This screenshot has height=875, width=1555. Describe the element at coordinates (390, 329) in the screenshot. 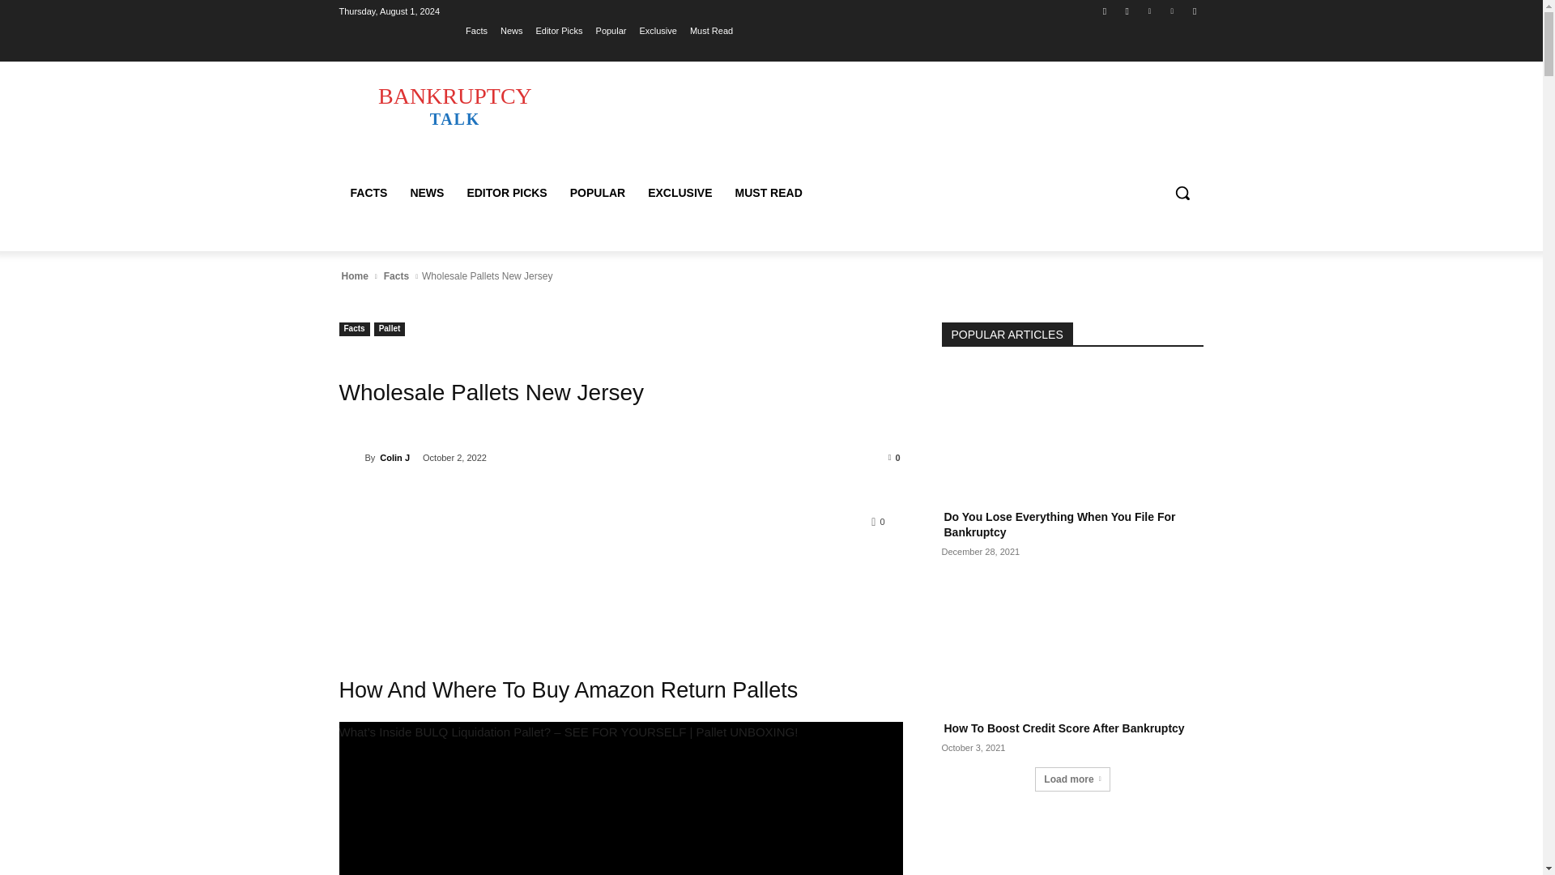

I see `Pallet` at that location.